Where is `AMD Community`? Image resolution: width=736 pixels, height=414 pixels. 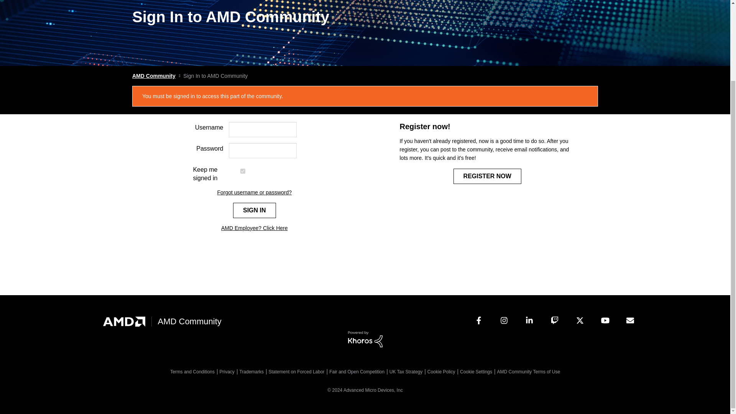 AMD Community is located at coordinates (154, 76).